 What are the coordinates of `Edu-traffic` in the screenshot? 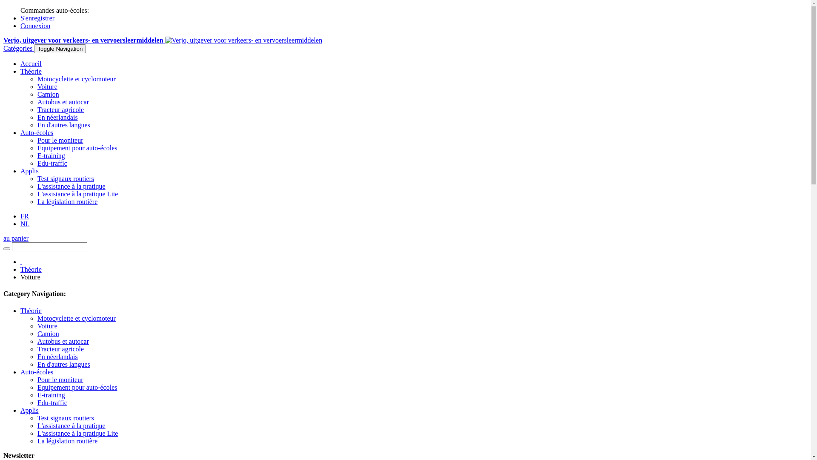 It's located at (52, 164).